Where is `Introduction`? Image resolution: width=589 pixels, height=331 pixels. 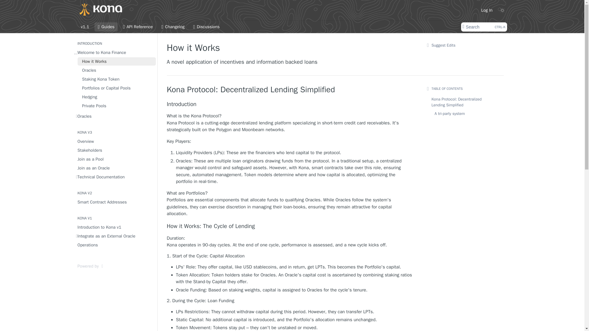
Introduction is located at coordinates (290, 256).